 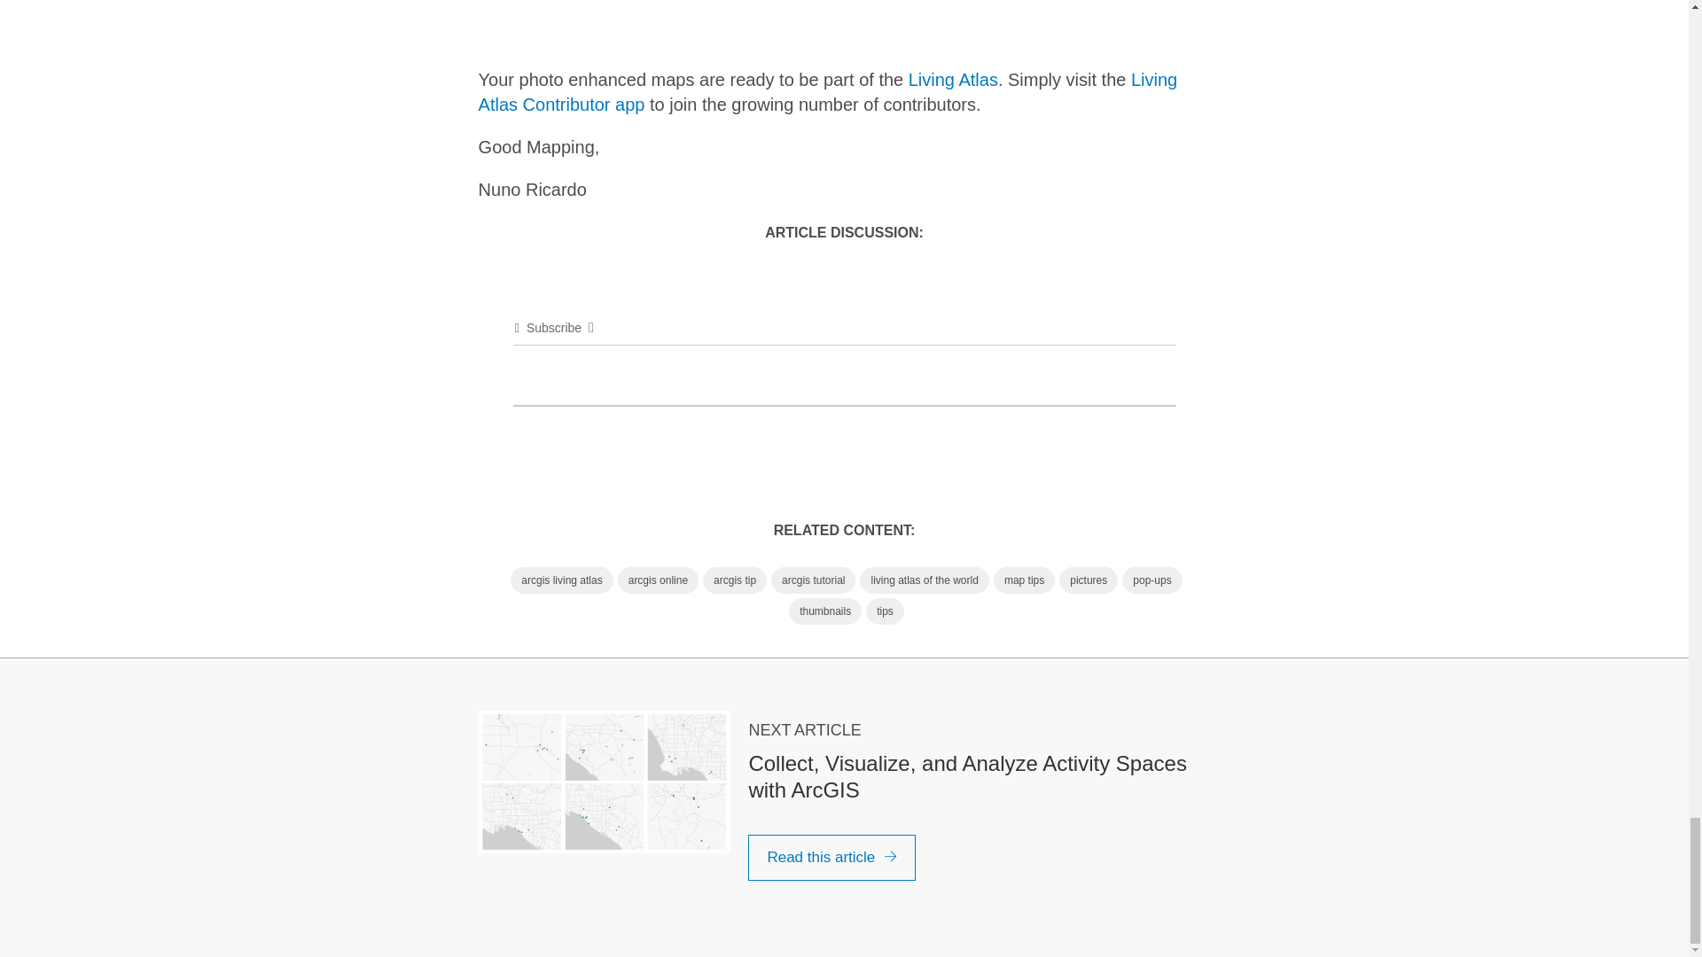 What do you see at coordinates (562, 580) in the screenshot?
I see `arcgis living atlas` at bounding box center [562, 580].